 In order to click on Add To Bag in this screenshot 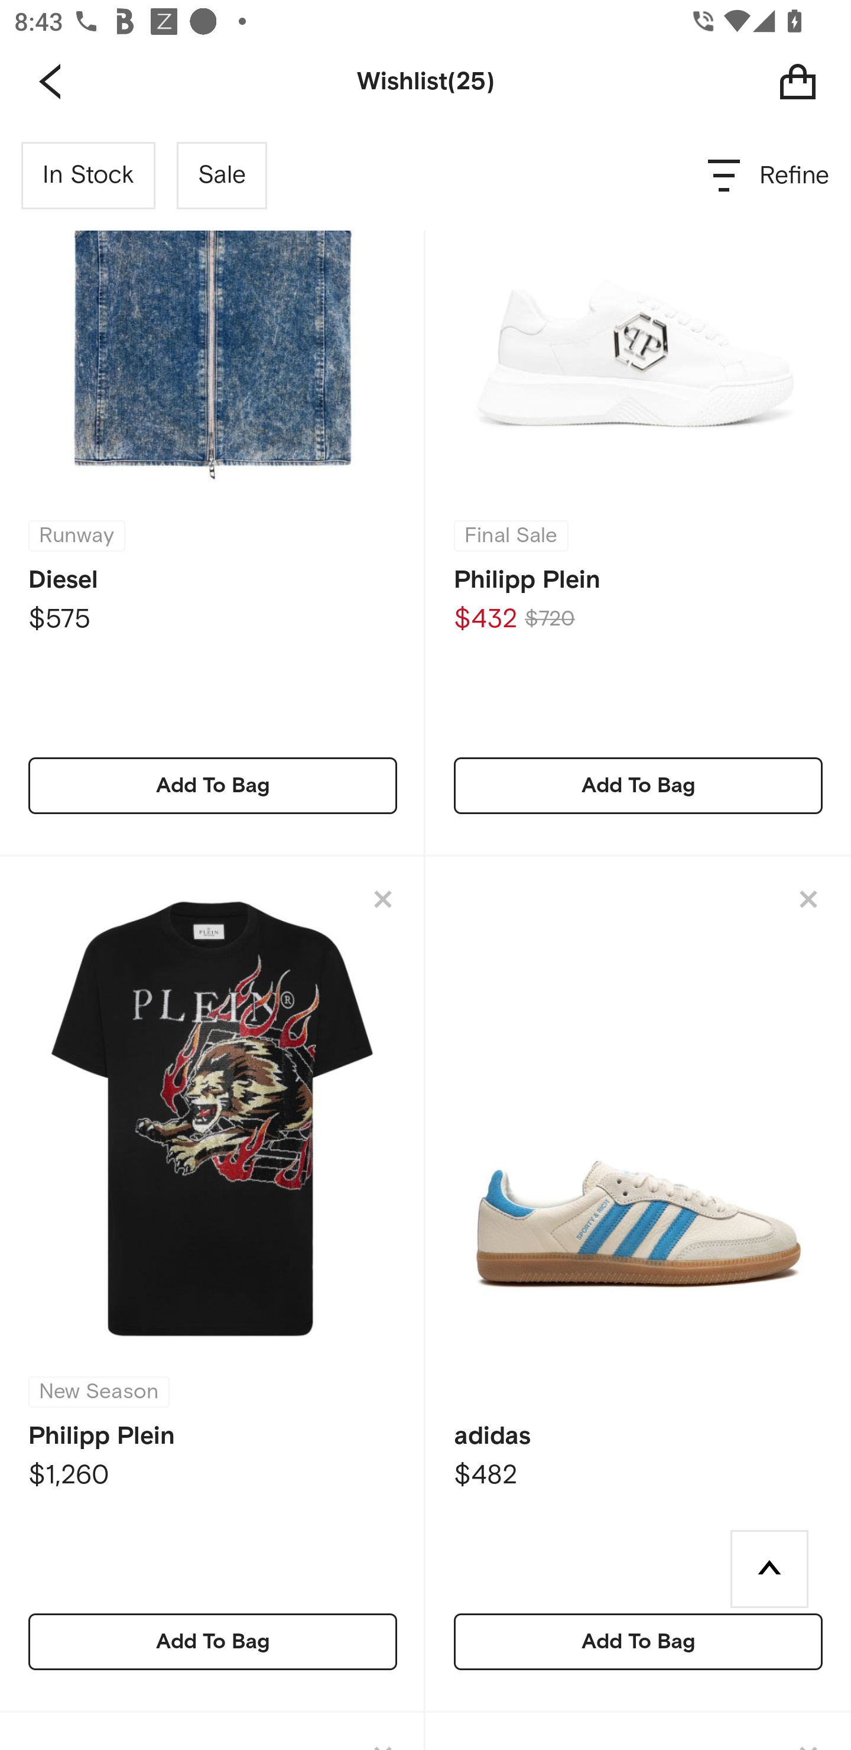, I will do `click(213, 1641)`.